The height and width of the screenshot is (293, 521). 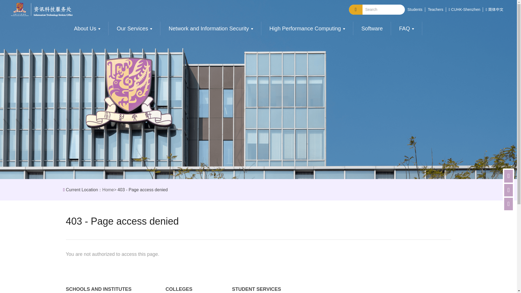 What do you see at coordinates (86, 28) in the screenshot?
I see `About Us` at bounding box center [86, 28].